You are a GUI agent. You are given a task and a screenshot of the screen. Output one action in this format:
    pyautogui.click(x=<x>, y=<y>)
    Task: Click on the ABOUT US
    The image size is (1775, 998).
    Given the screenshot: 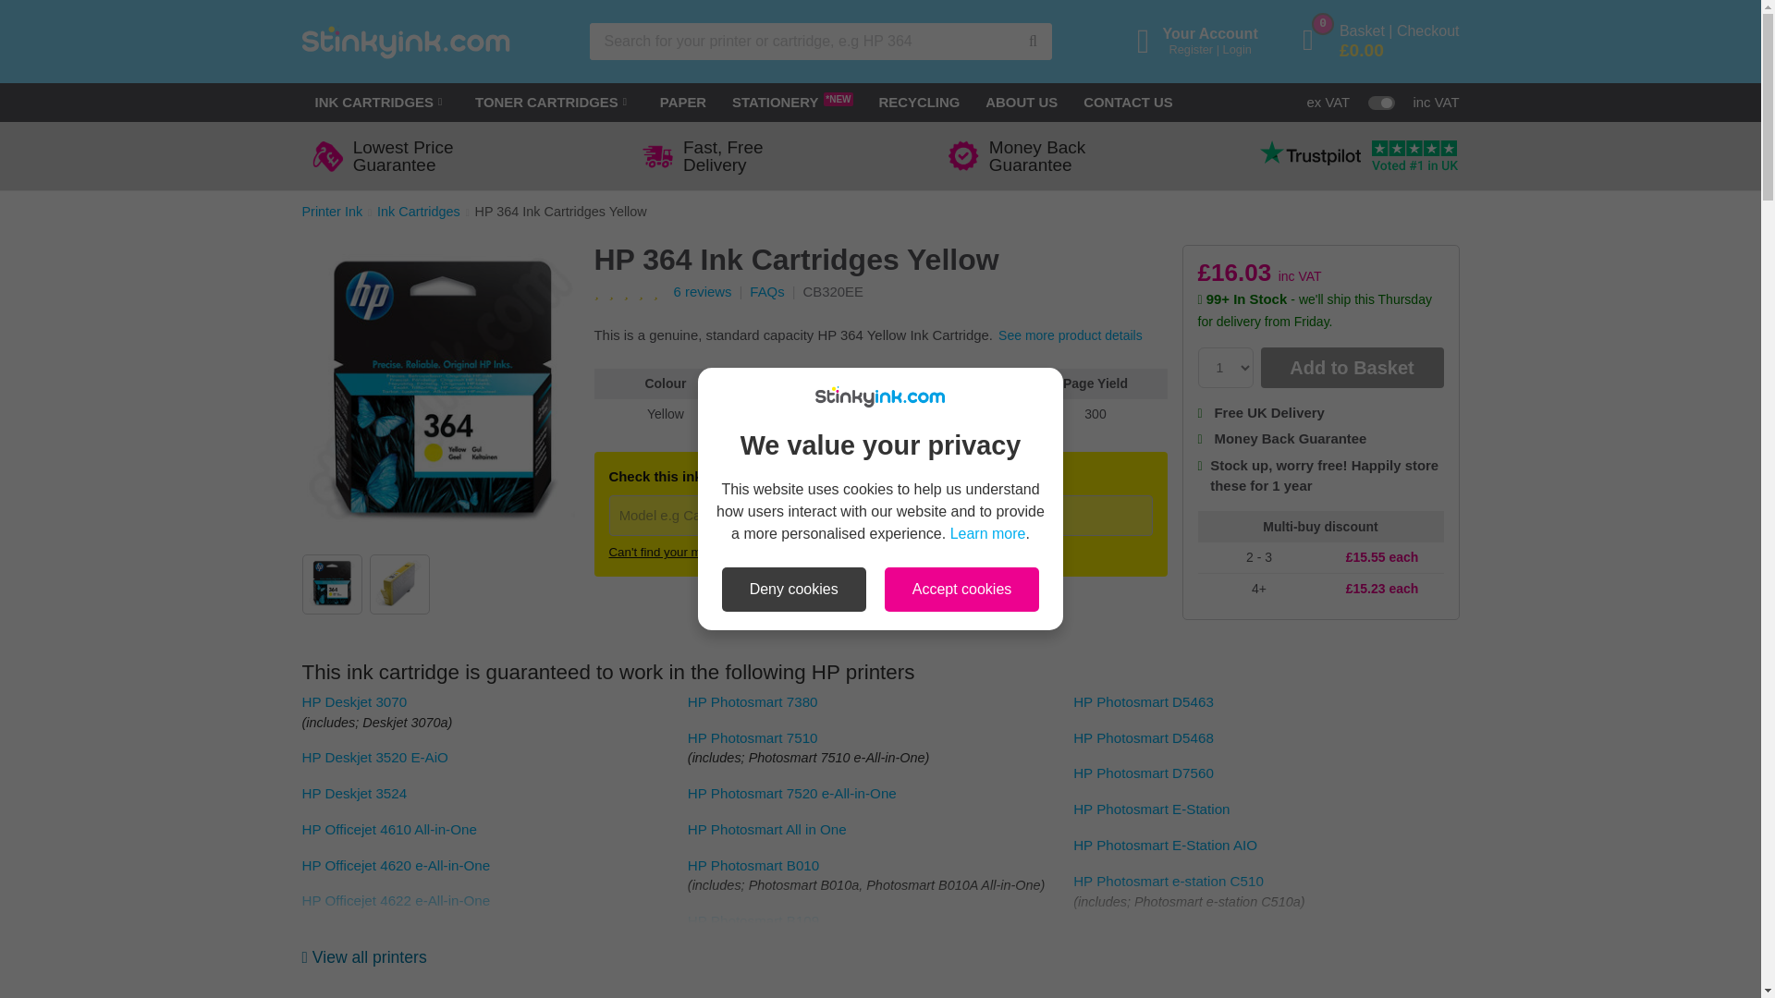 What is the action you would take?
    pyautogui.click(x=1021, y=102)
    